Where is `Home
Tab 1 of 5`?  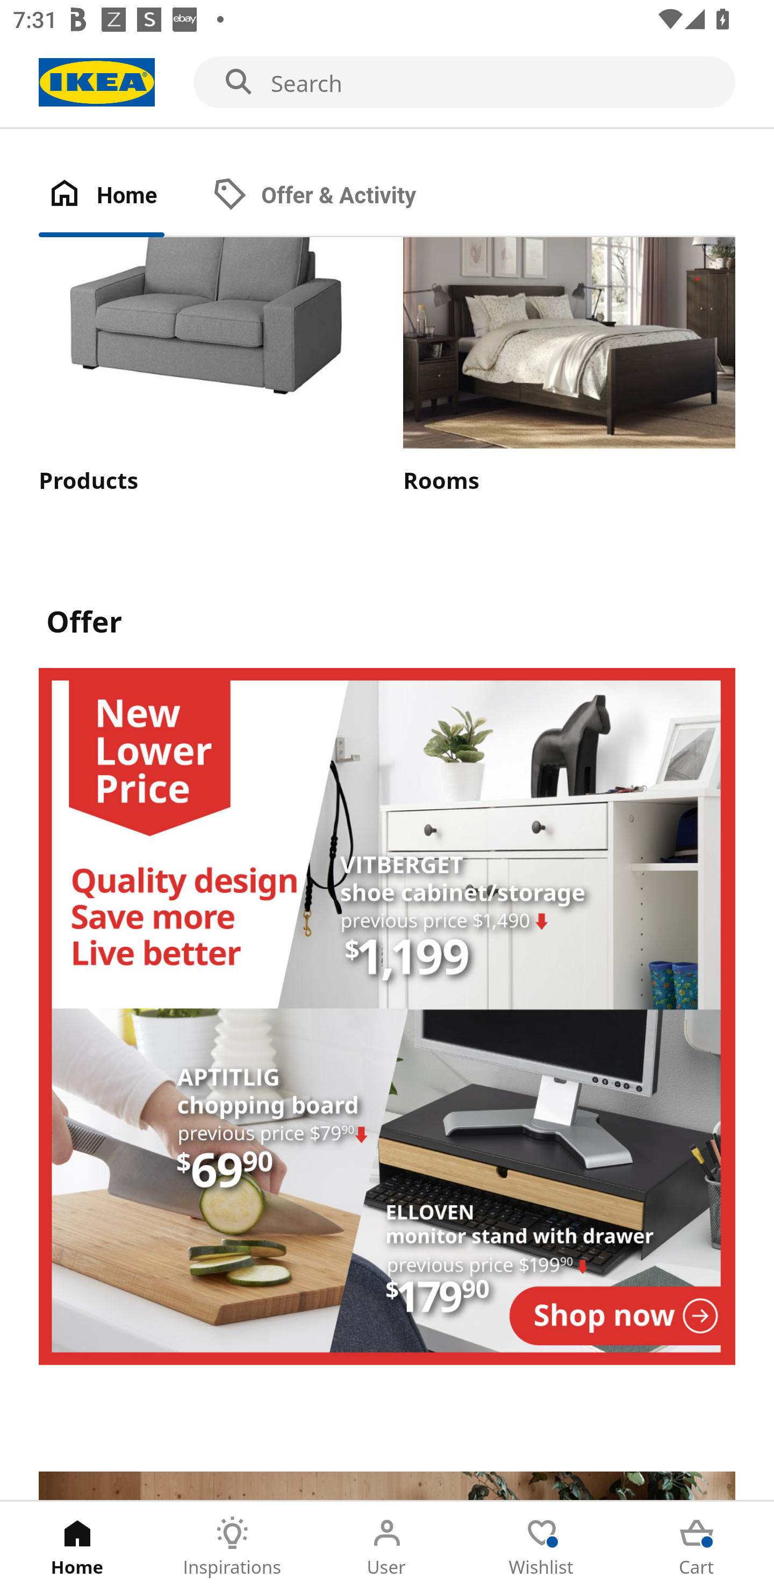
Home
Tab 1 of 5 is located at coordinates (77, 1547).